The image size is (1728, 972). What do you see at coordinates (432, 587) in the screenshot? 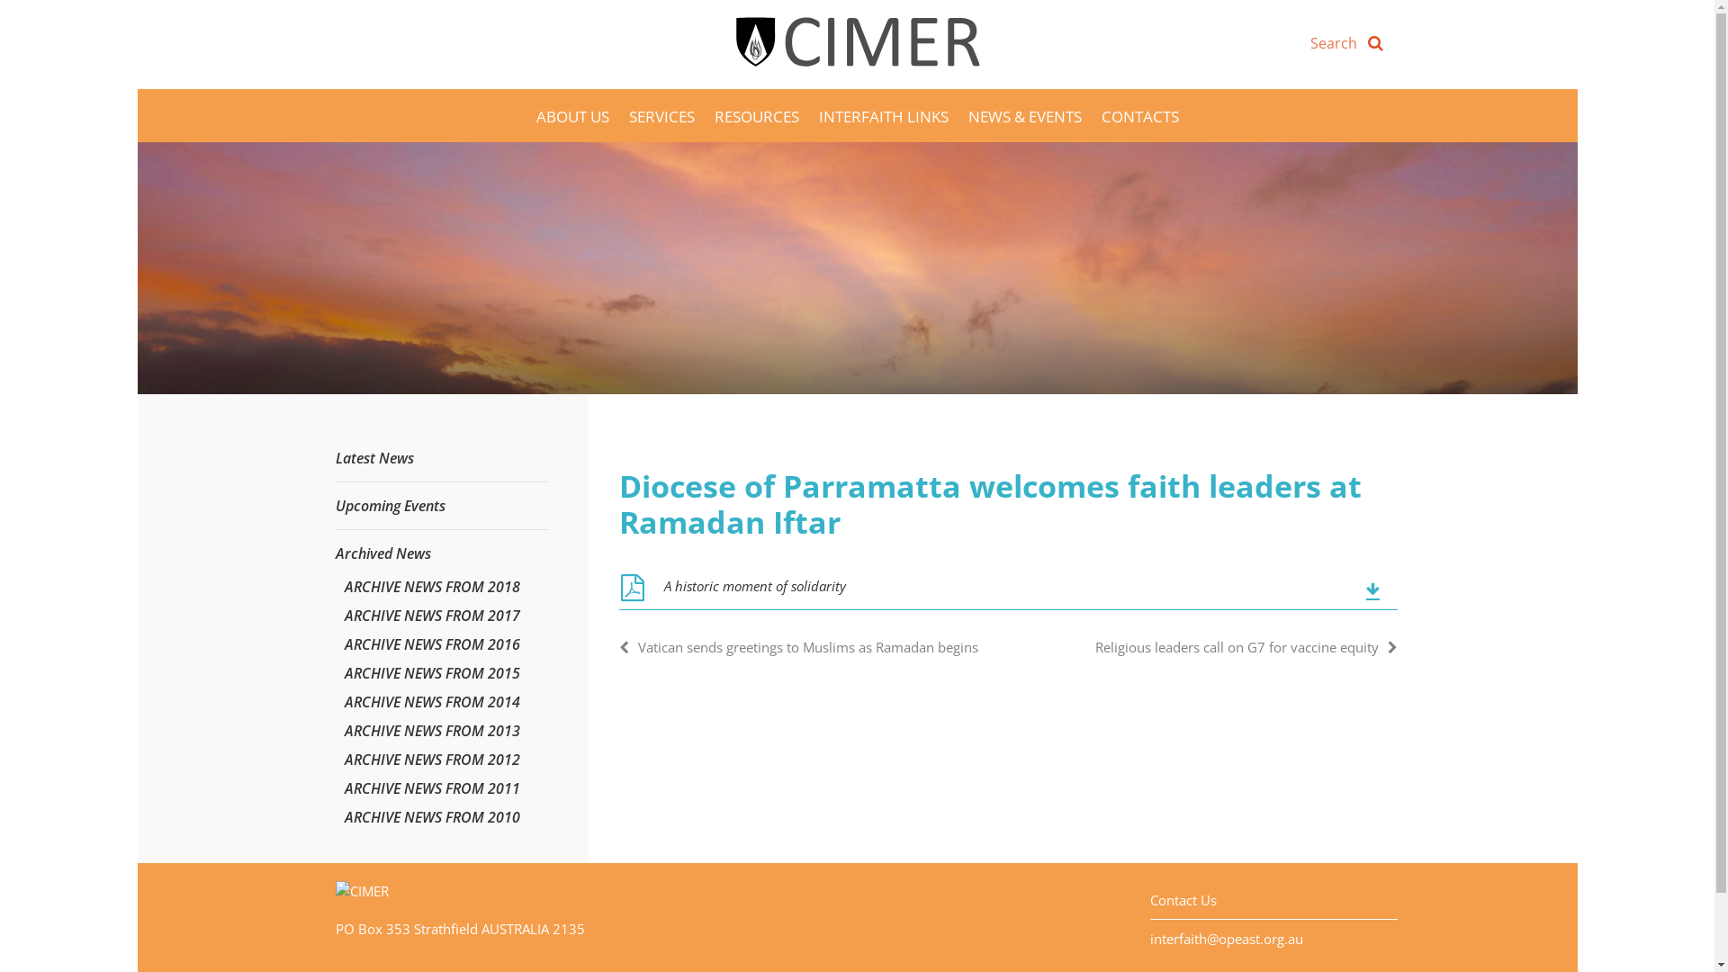
I see `ARCHIVE NEWS FROM 2018` at bounding box center [432, 587].